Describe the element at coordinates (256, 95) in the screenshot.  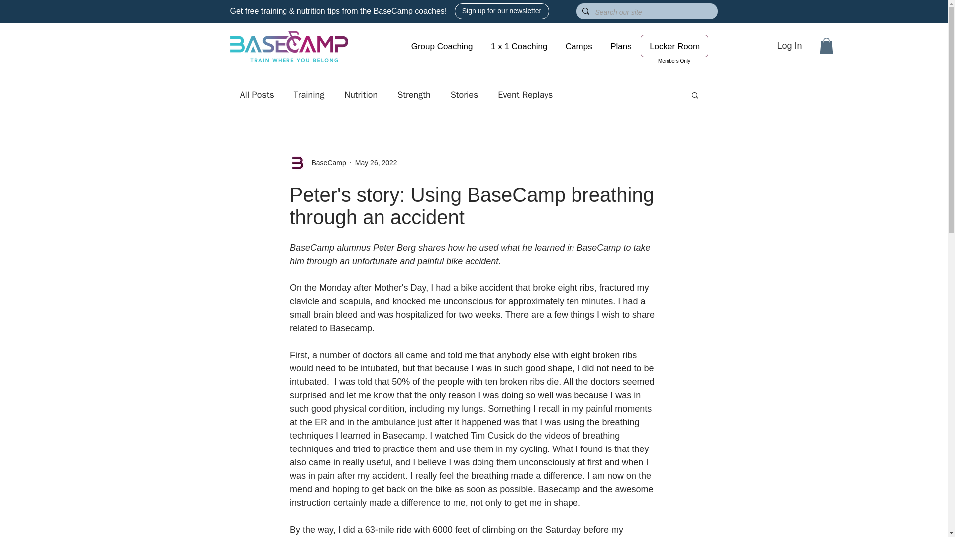
I see `All Posts` at that location.